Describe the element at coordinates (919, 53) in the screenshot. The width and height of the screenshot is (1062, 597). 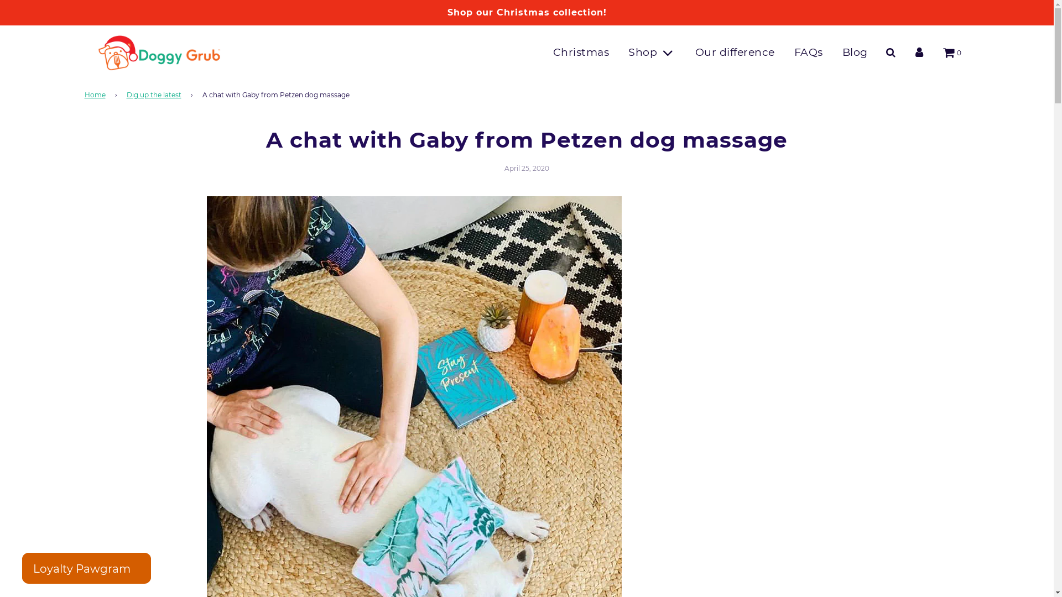
I see `Log in` at that location.